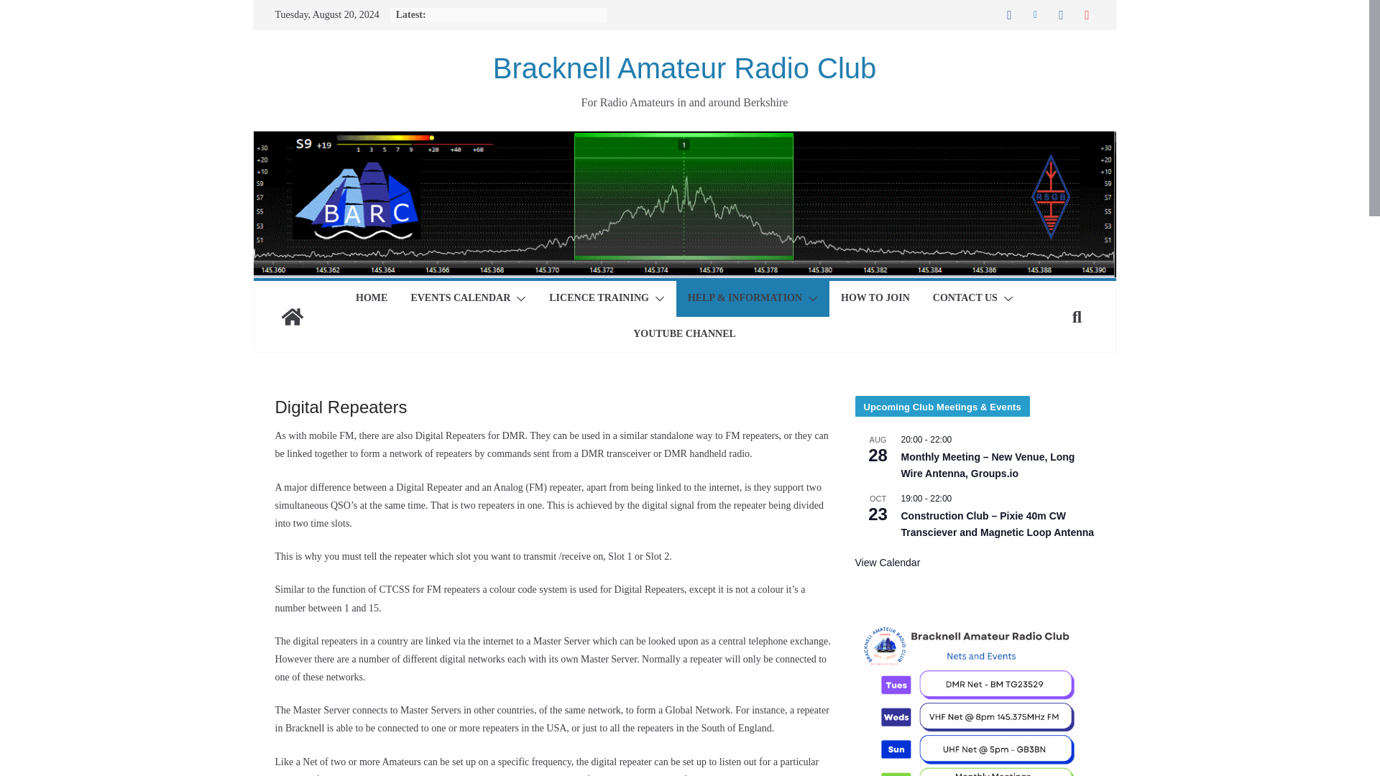 The width and height of the screenshot is (1380, 776). Describe the element at coordinates (888, 563) in the screenshot. I see `View more events.` at that location.